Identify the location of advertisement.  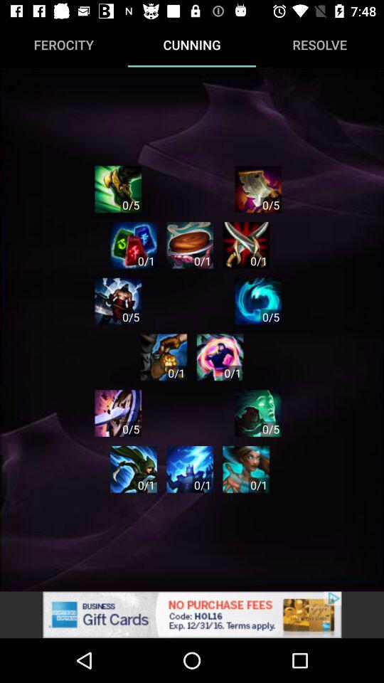
(258, 189).